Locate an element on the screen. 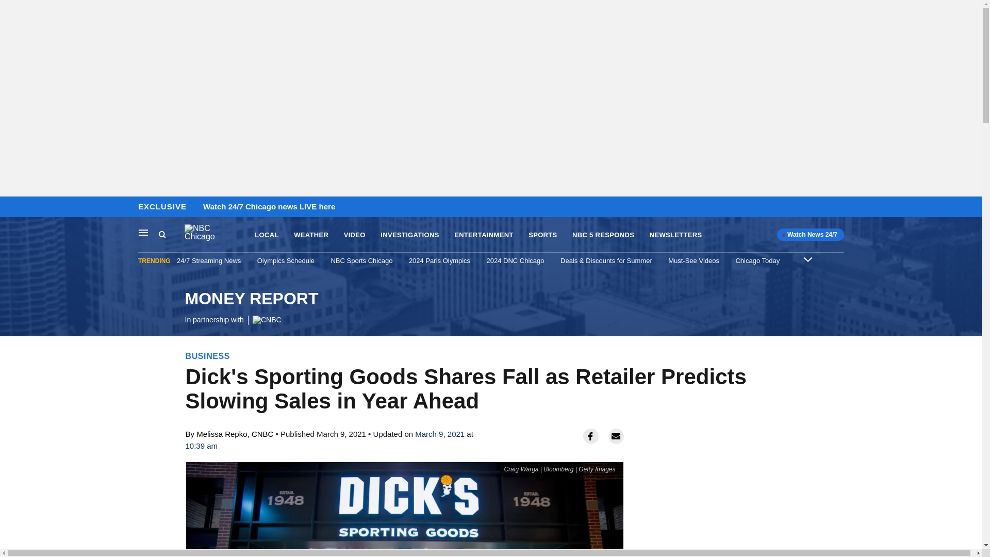  Expand is located at coordinates (171, 235).